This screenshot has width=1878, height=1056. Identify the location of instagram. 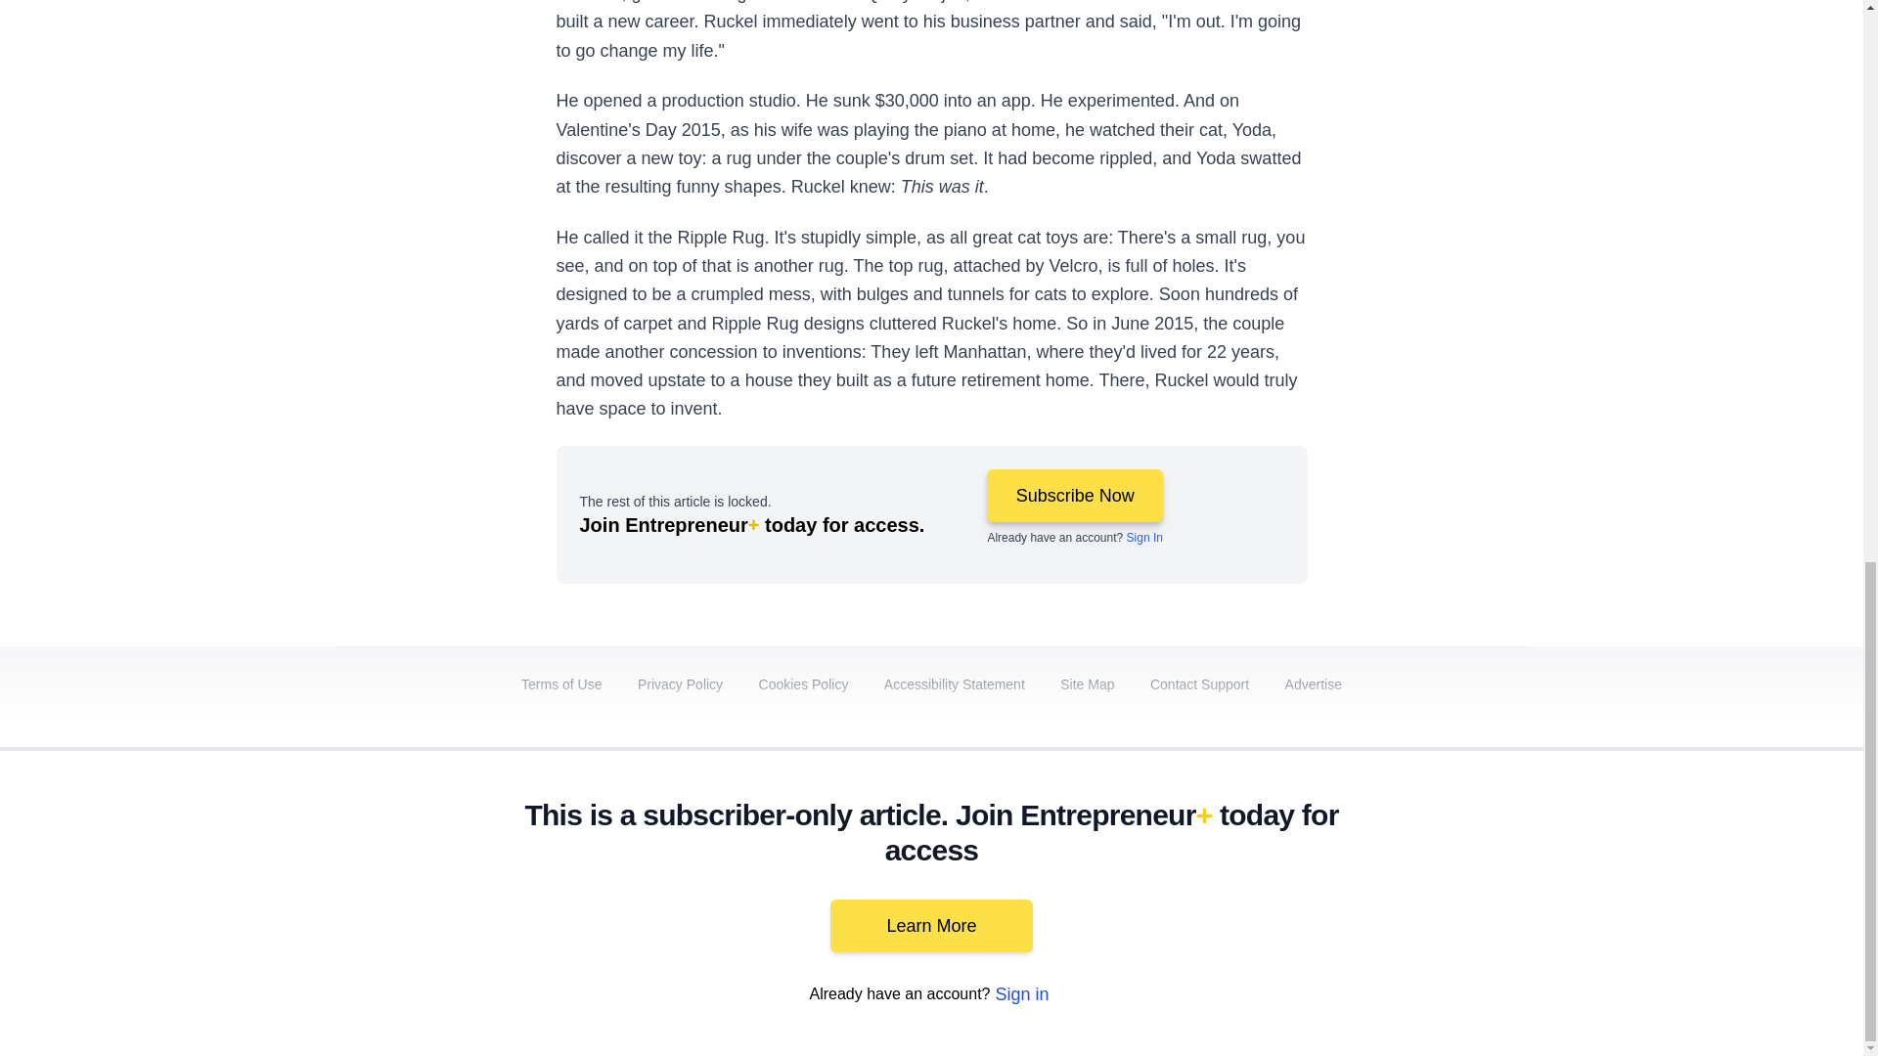
(1338, 892).